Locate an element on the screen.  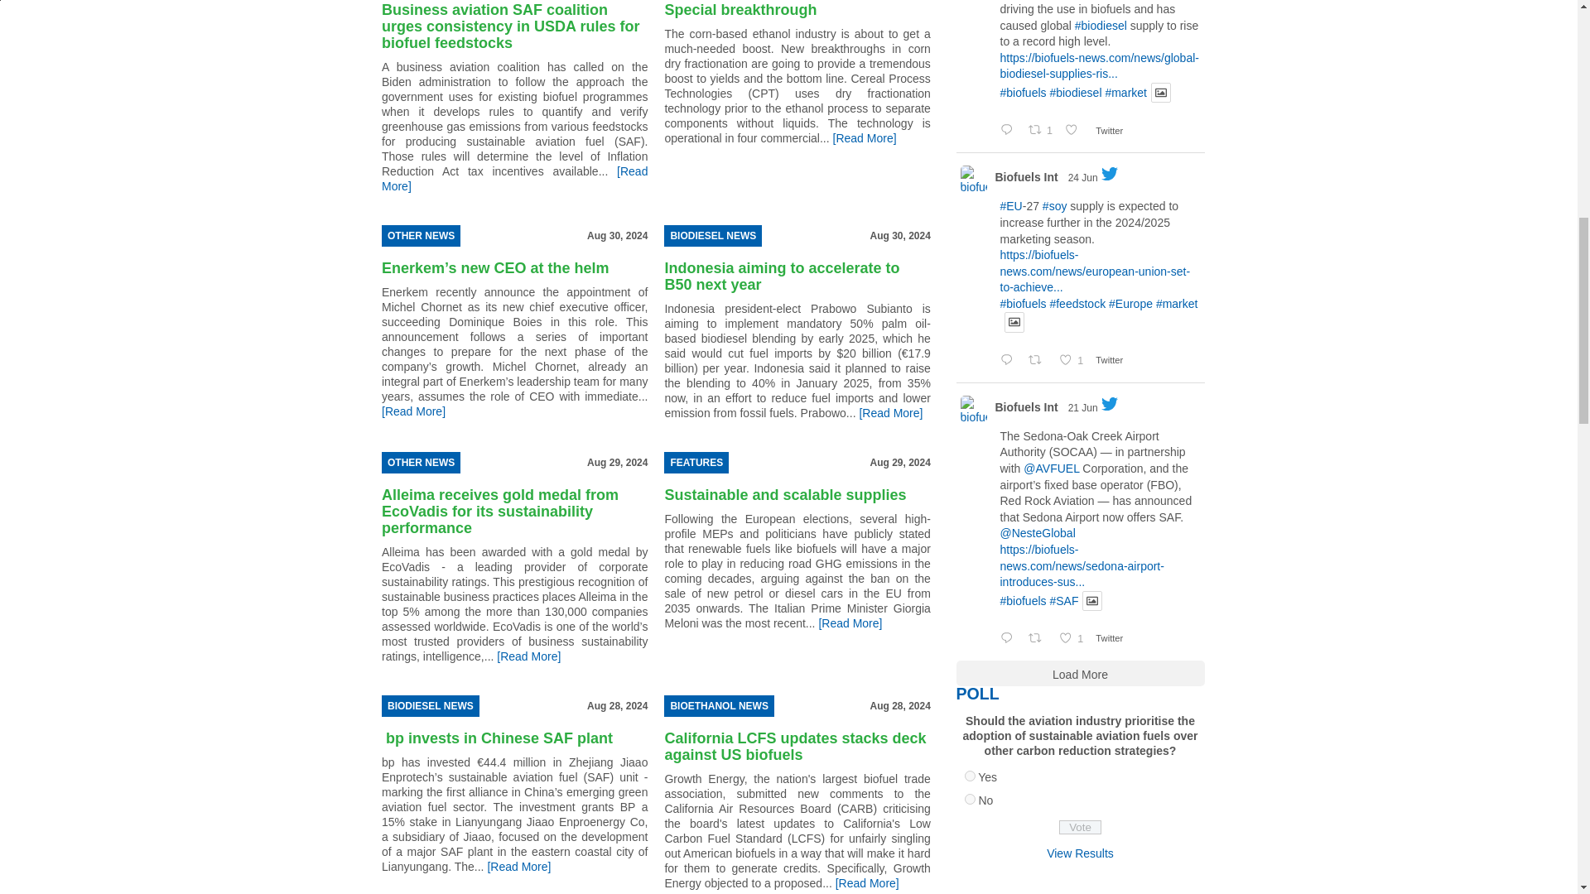
20 is located at coordinates (969, 775).